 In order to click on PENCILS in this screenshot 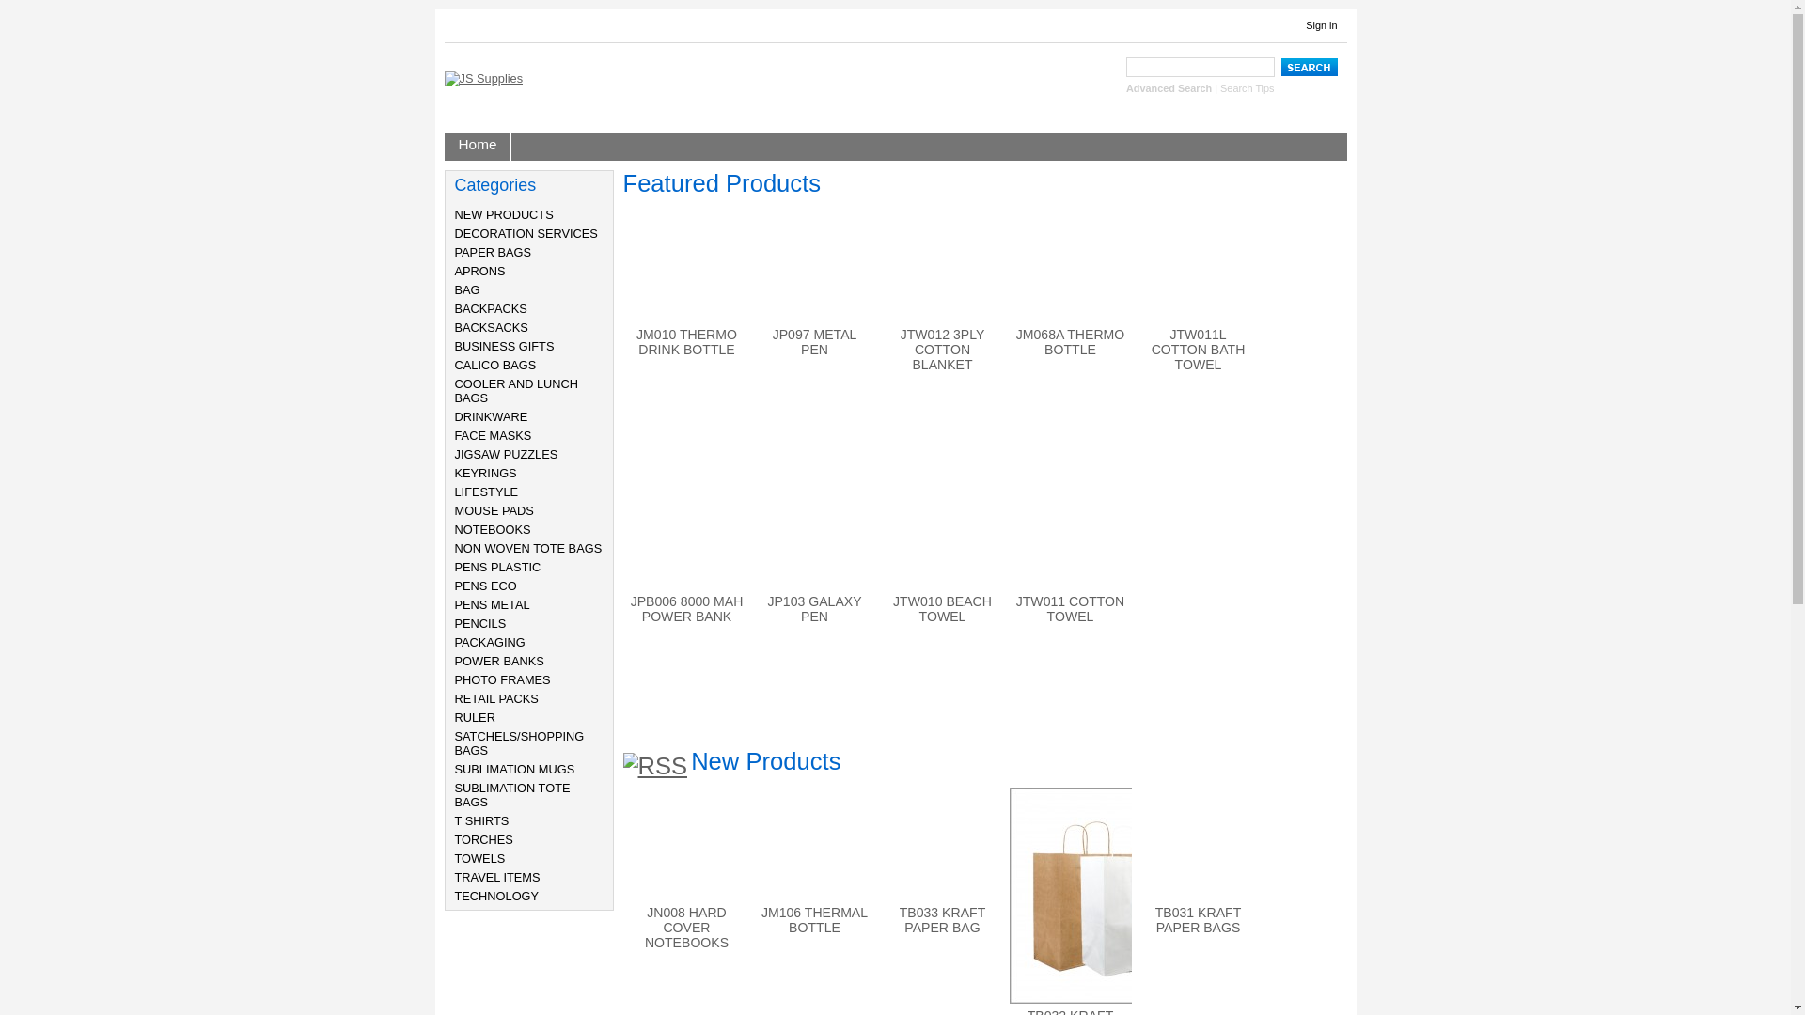, I will do `click(481, 624)`.